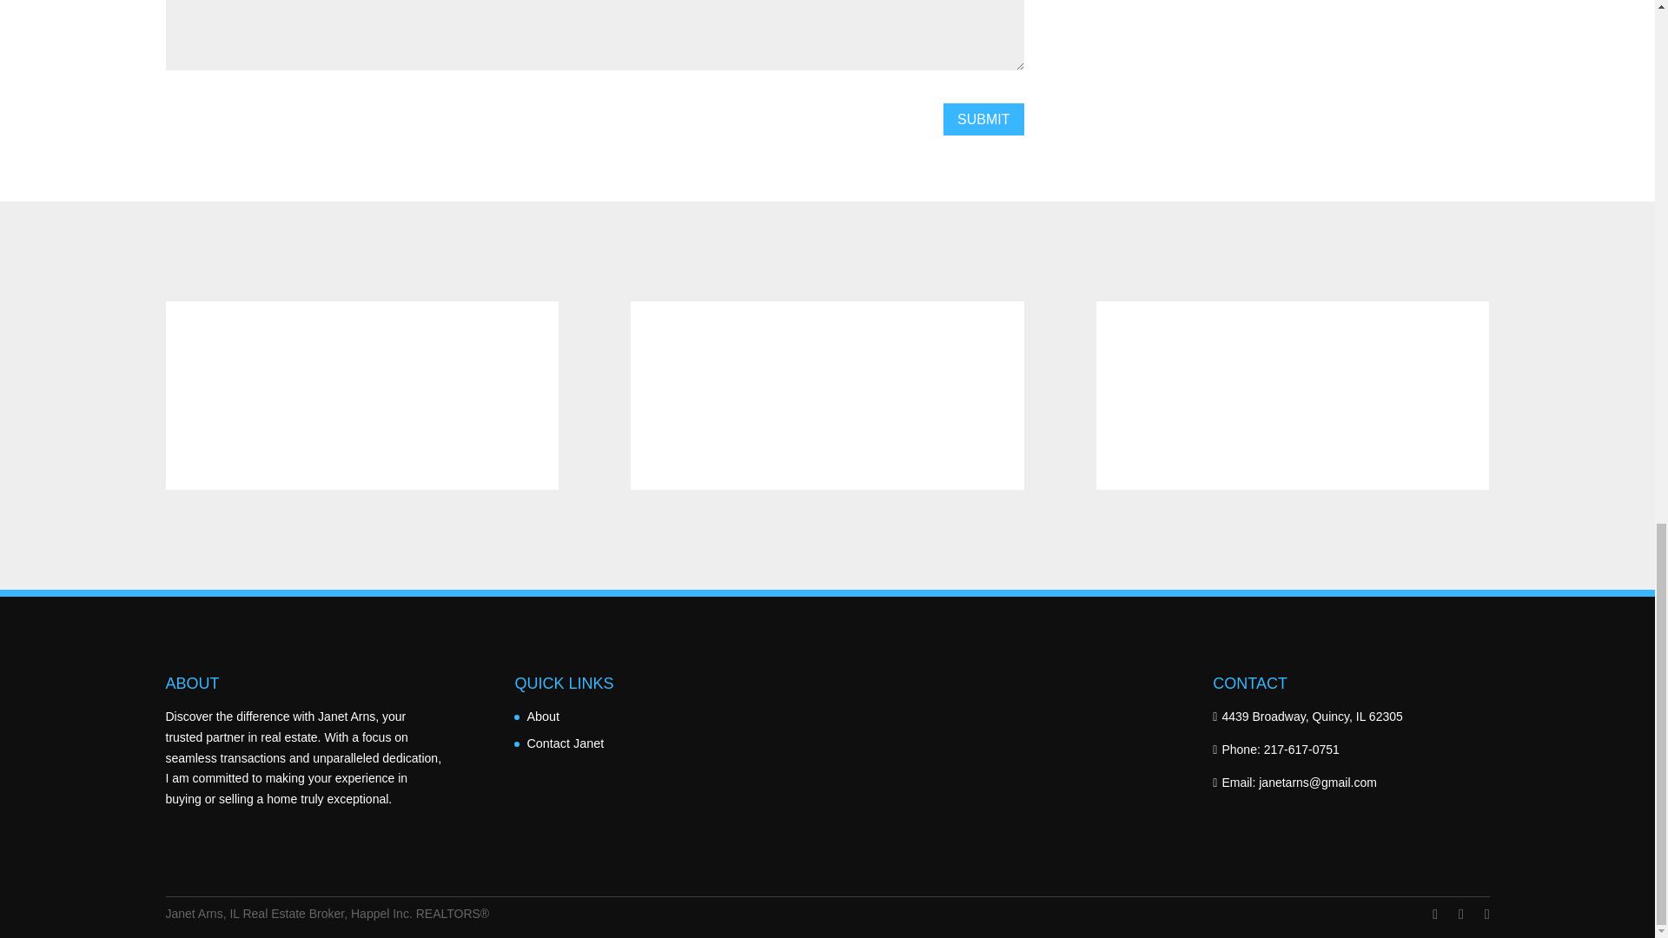 The height and width of the screenshot is (938, 1668). Describe the element at coordinates (565, 743) in the screenshot. I see `Contact Janet` at that location.